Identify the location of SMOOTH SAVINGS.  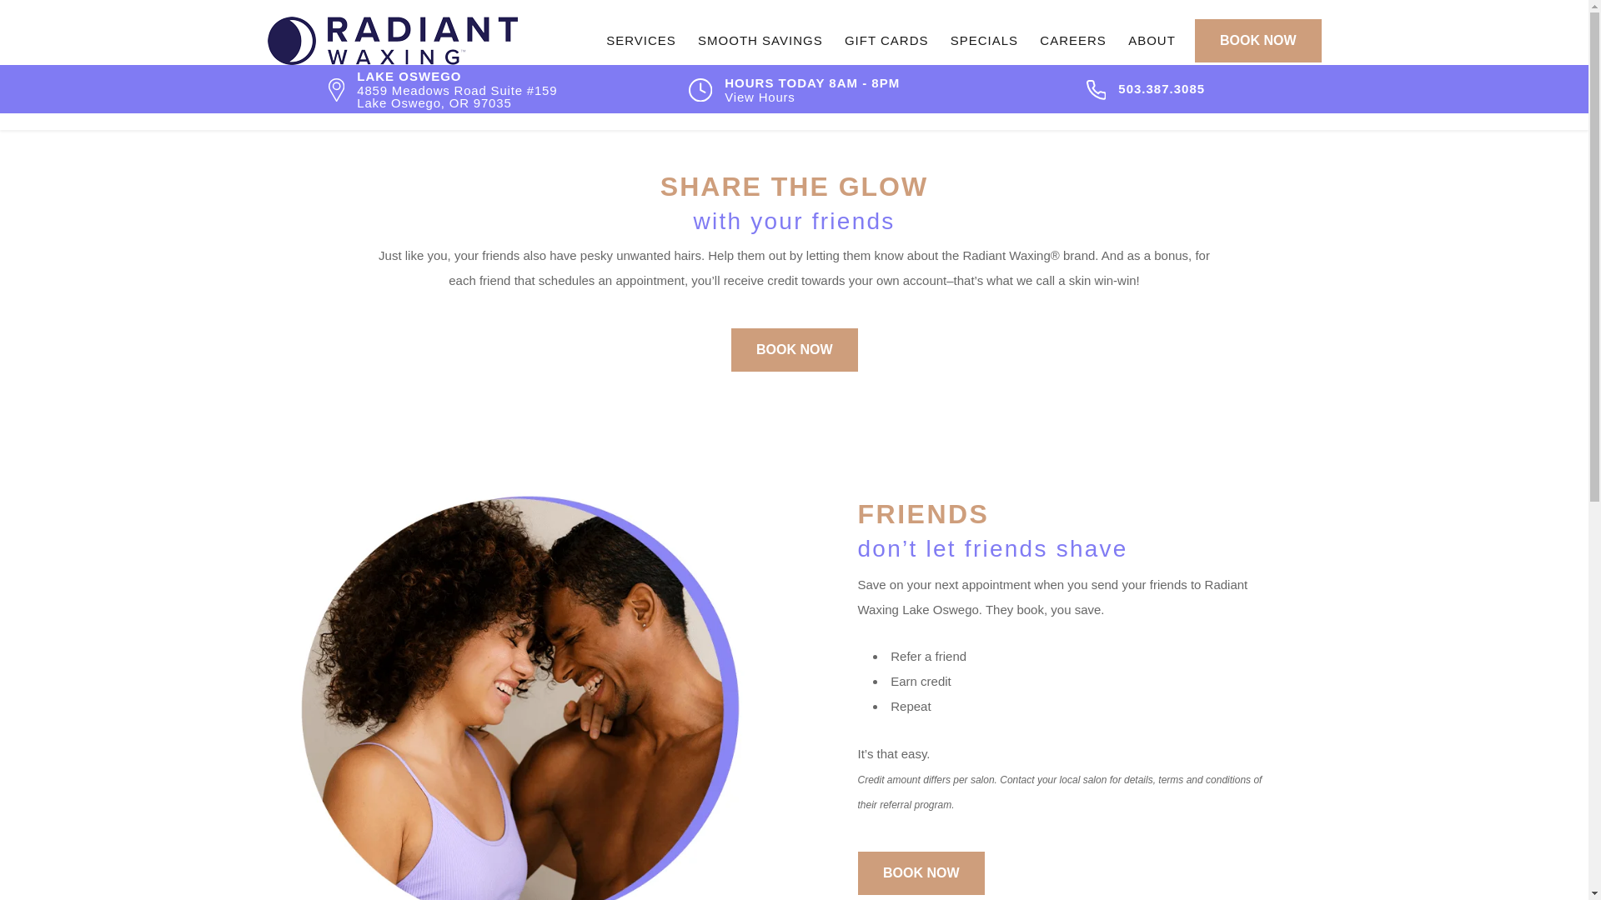
(760, 40).